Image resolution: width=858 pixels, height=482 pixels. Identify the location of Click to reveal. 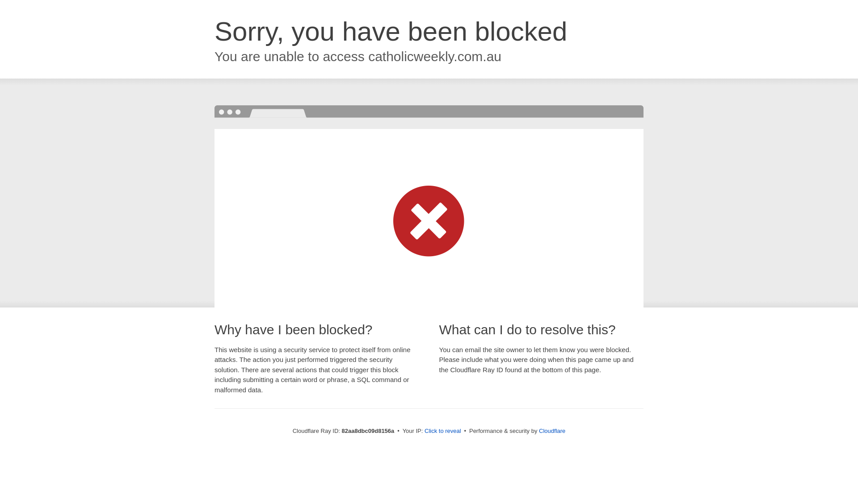
(443, 431).